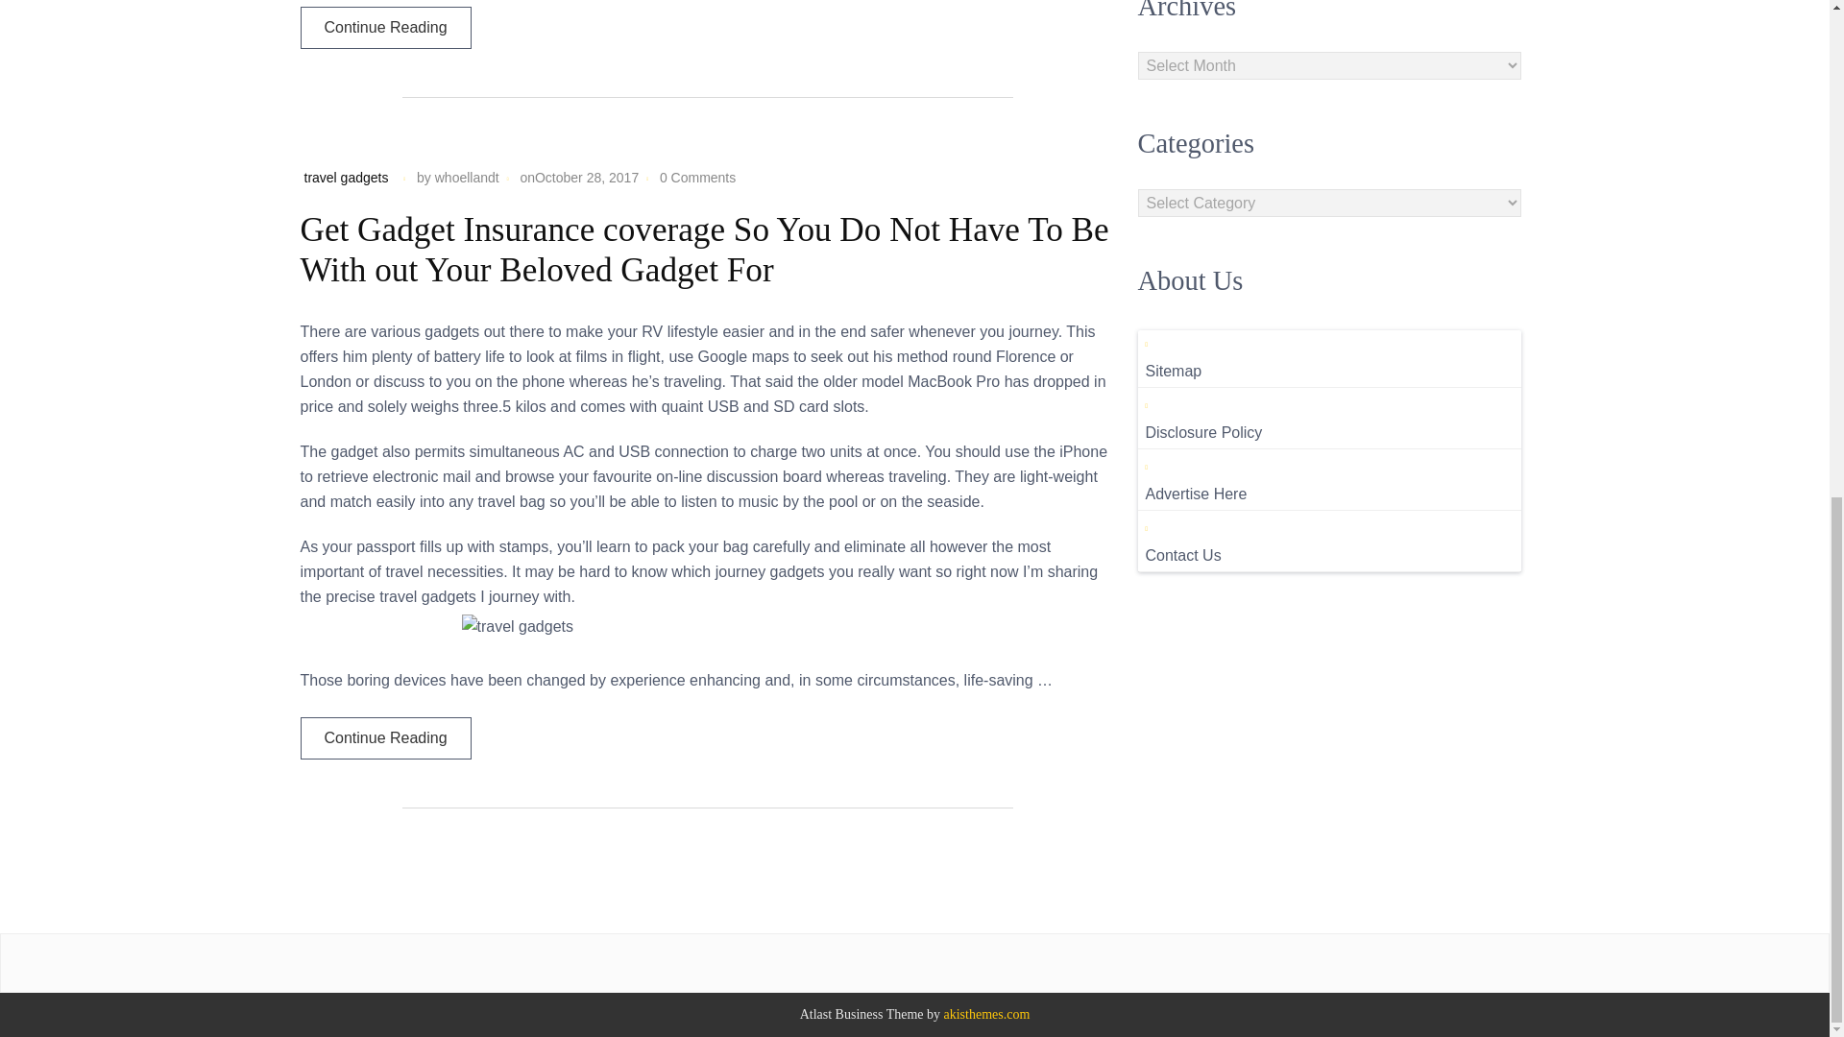 The image size is (1844, 1037). I want to click on tippek.org, so click(987, 1014).